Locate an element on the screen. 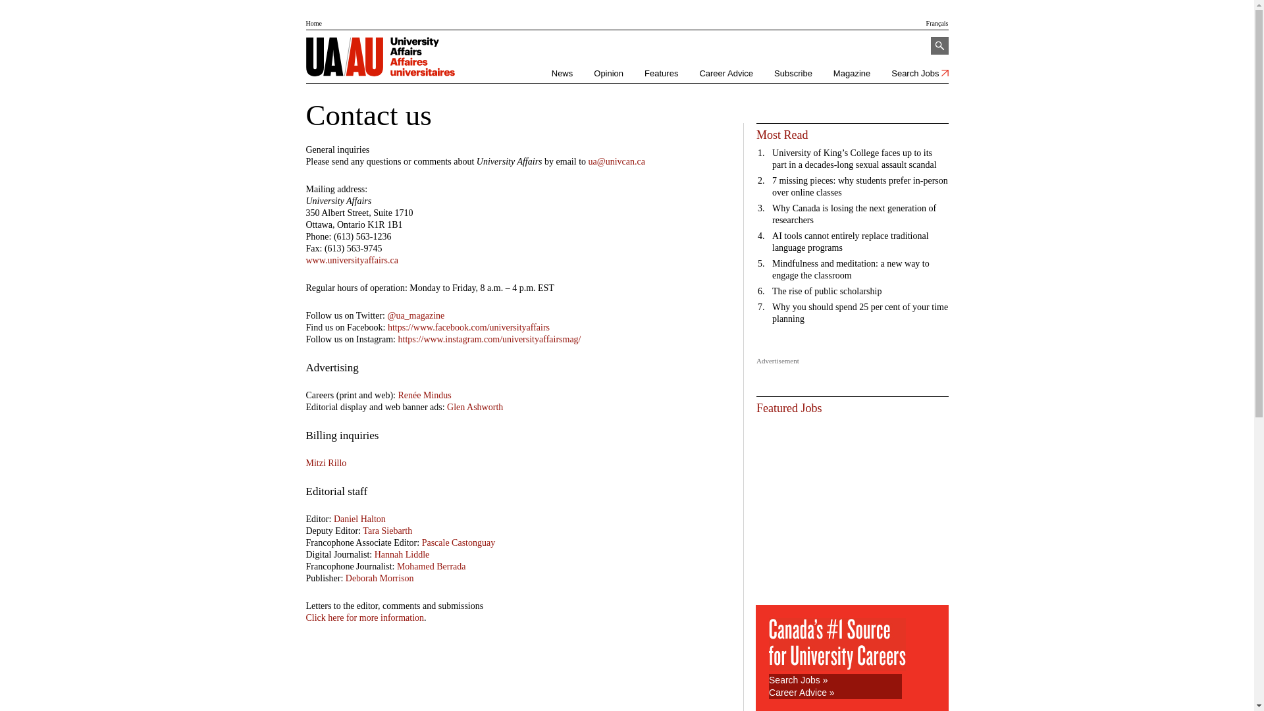 The width and height of the screenshot is (1264, 711). Hannah Liddle is located at coordinates (402, 554).